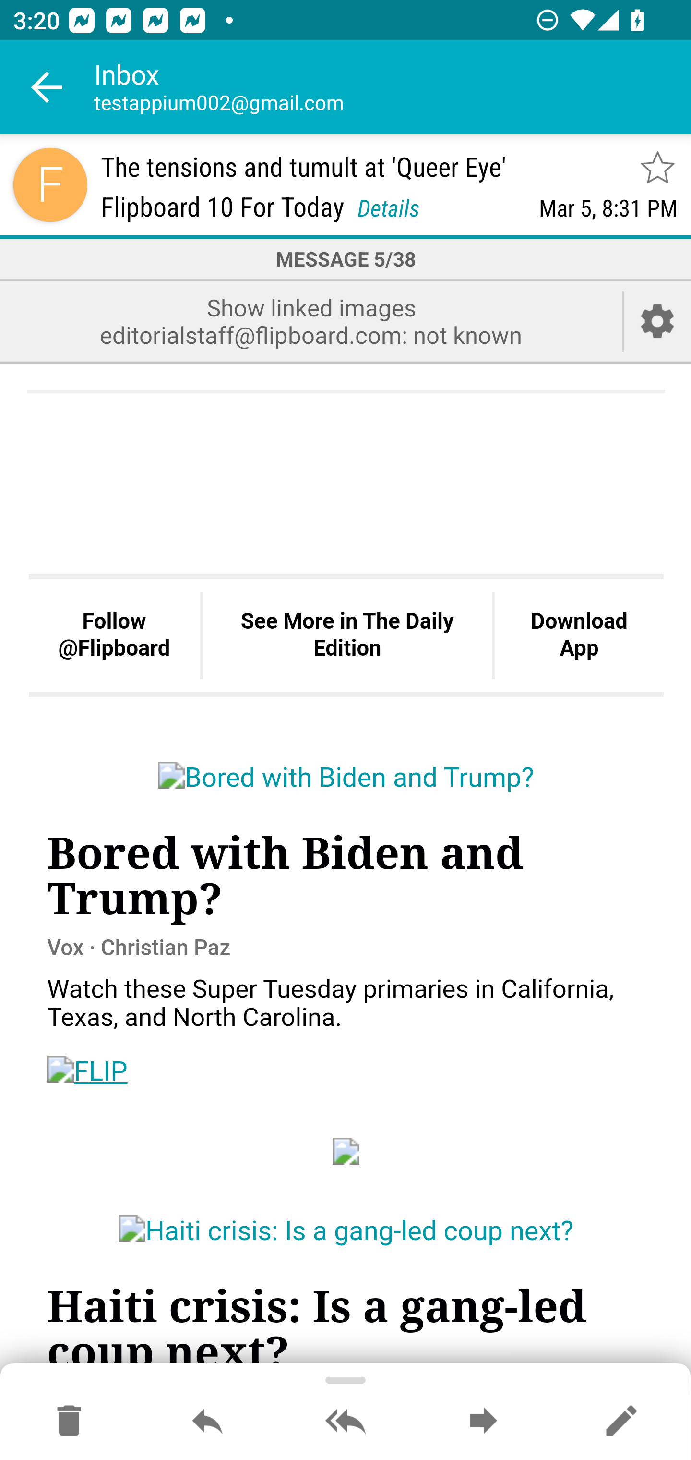 The image size is (691, 1460). I want to click on Reply all, so click(345, 1422).